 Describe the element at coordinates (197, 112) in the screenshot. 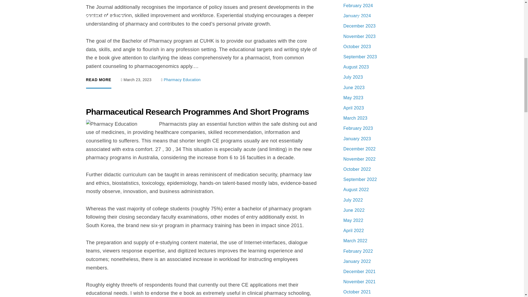

I see `Pharmaceutical Research Programmes And Short Programs` at that location.